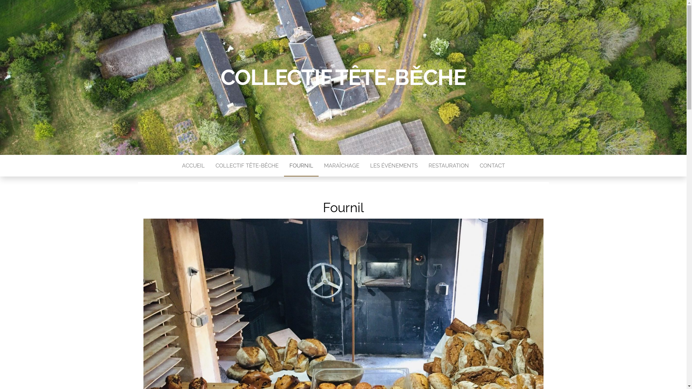 The image size is (692, 389). What do you see at coordinates (301, 166) in the screenshot?
I see `FOURNIL` at bounding box center [301, 166].